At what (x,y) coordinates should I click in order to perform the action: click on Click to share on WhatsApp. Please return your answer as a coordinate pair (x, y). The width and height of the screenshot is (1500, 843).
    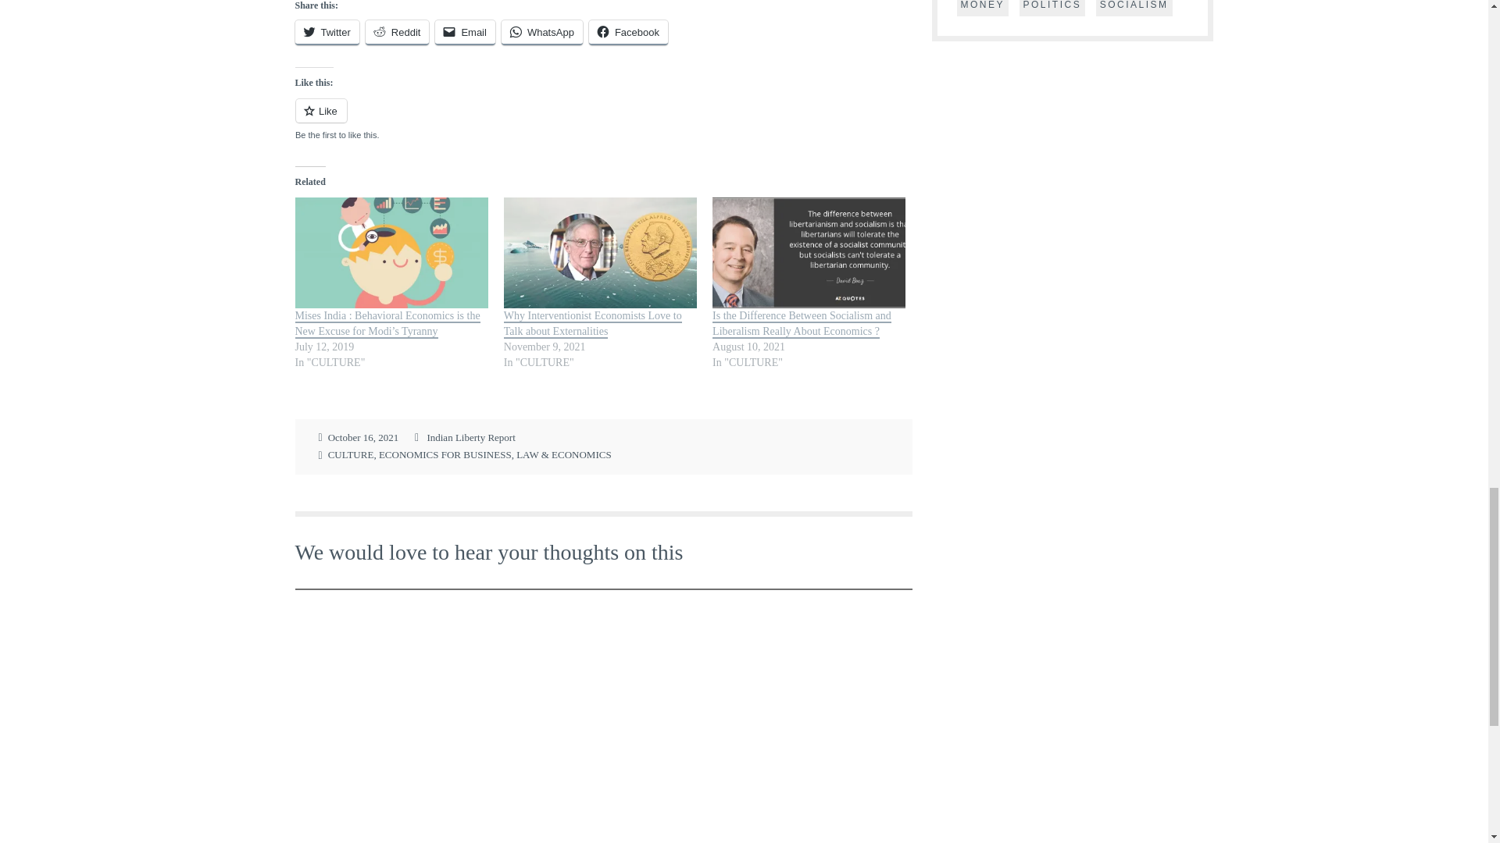
    Looking at the image, I should click on (542, 33).